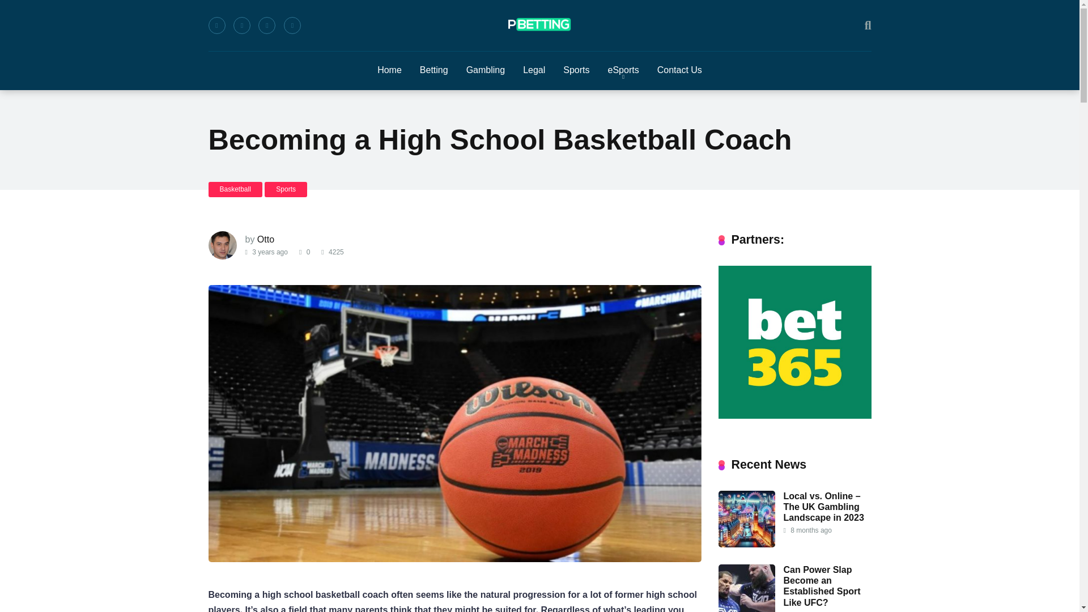 Image resolution: width=1088 pixels, height=612 pixels. I want to click on pBetting, so click(539, 25).